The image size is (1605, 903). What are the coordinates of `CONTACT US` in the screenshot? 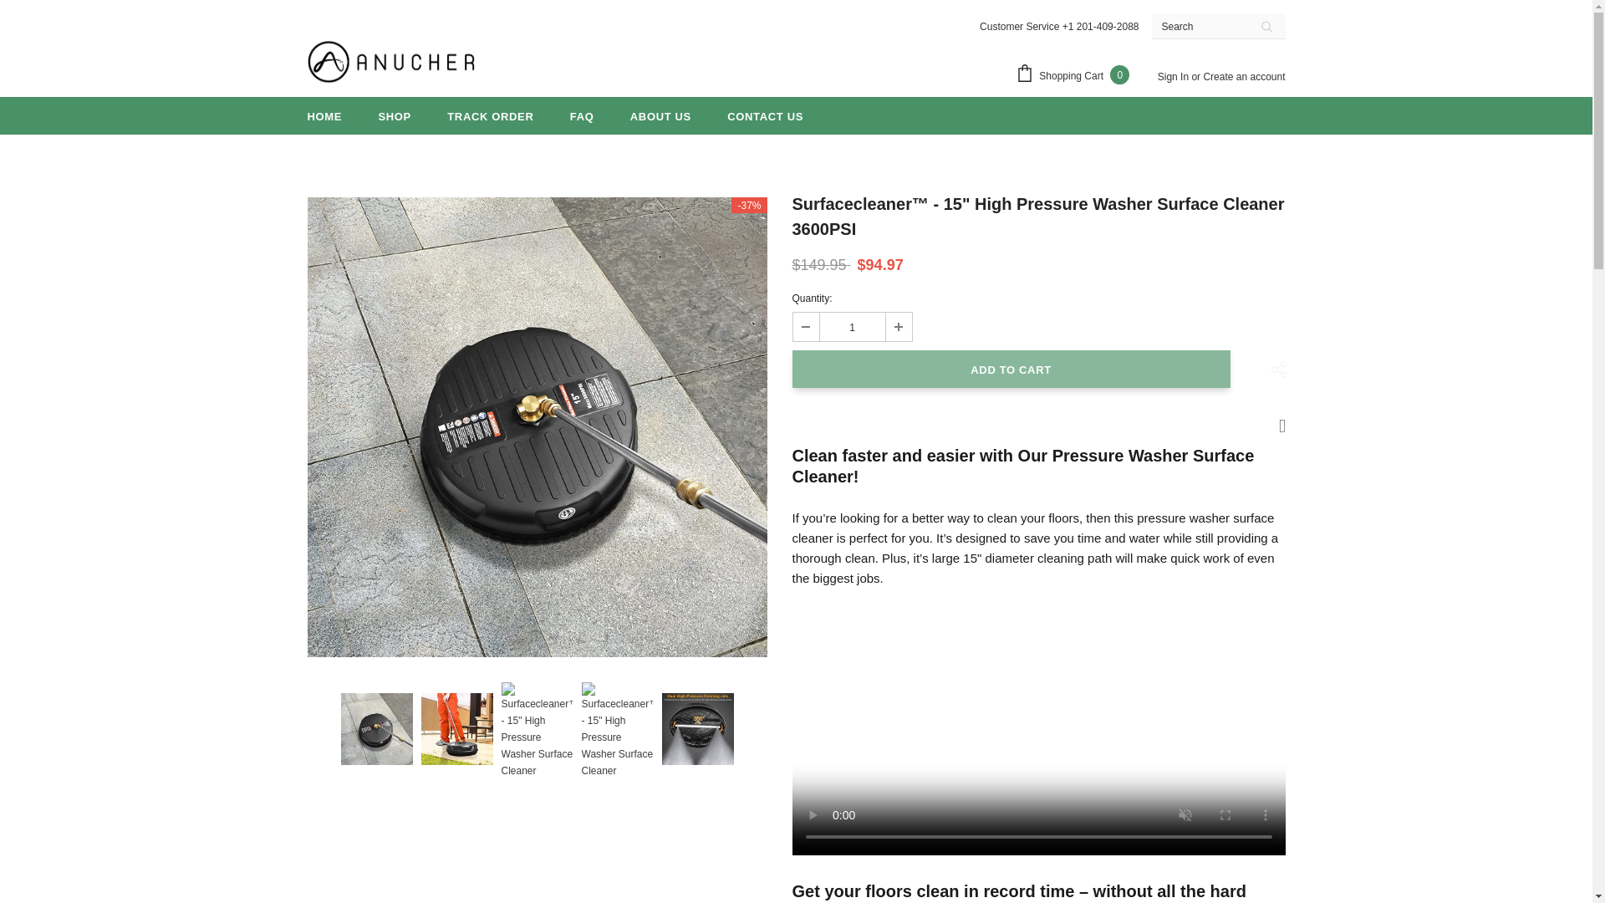 It's located at (765, 115).